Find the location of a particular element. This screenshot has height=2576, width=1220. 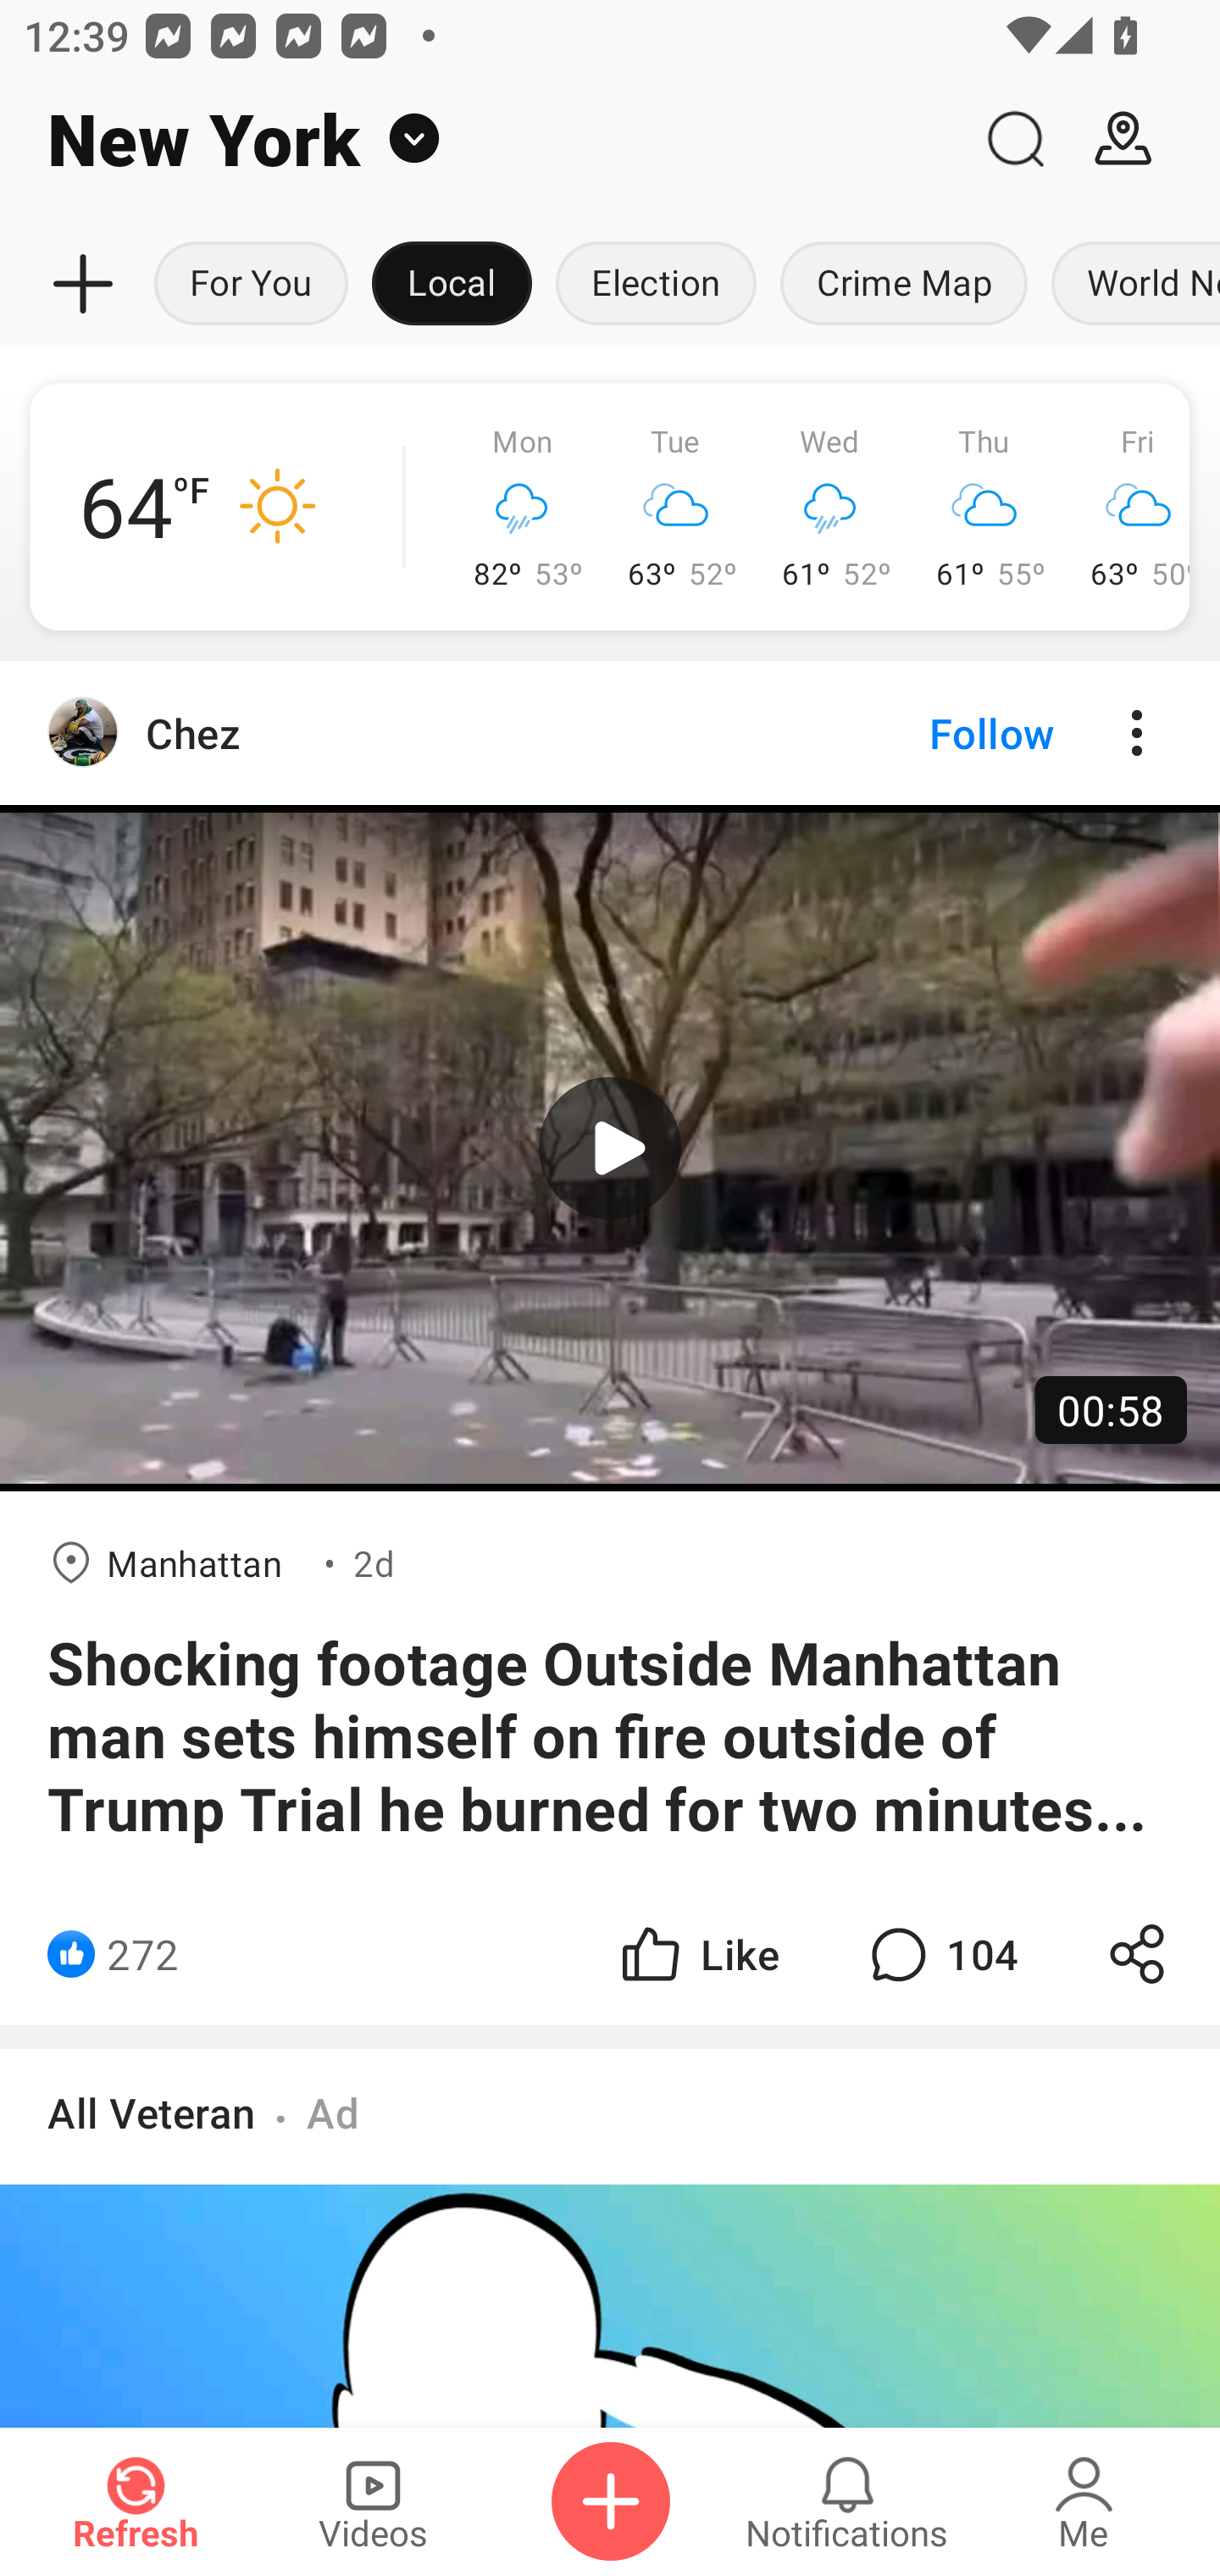

104 is located at coordinates (940, 1954).